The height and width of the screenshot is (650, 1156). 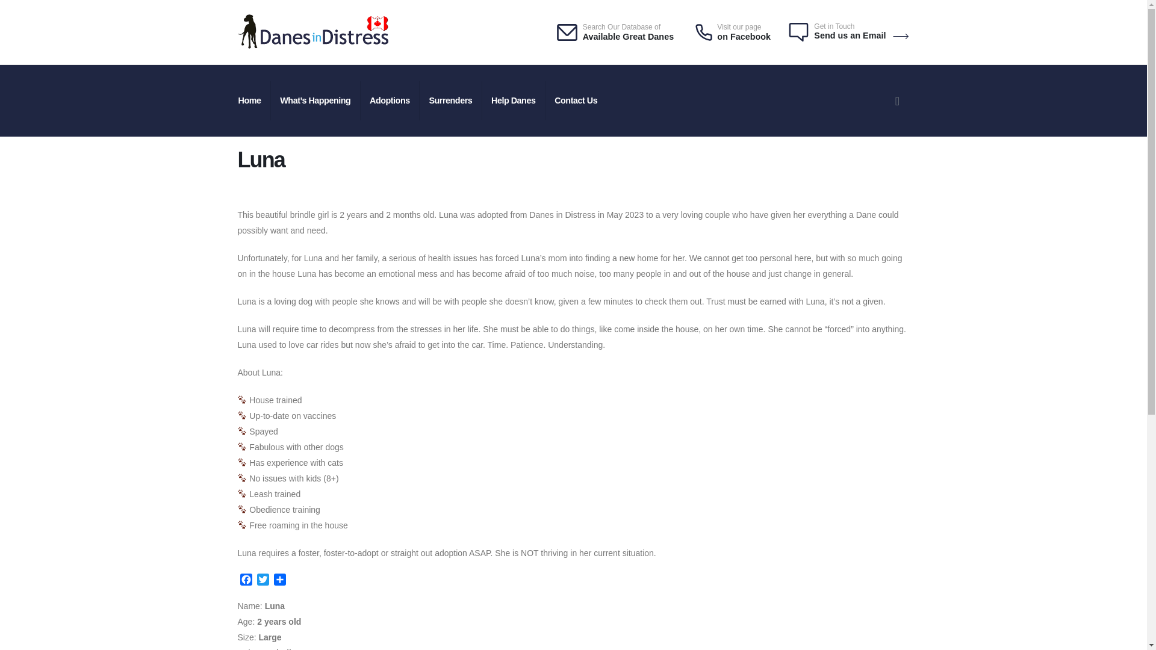 What do you see at coordinates (628, 36) in the screenshot?
I see `Available Great Danes` at bounding box center [628, 36].